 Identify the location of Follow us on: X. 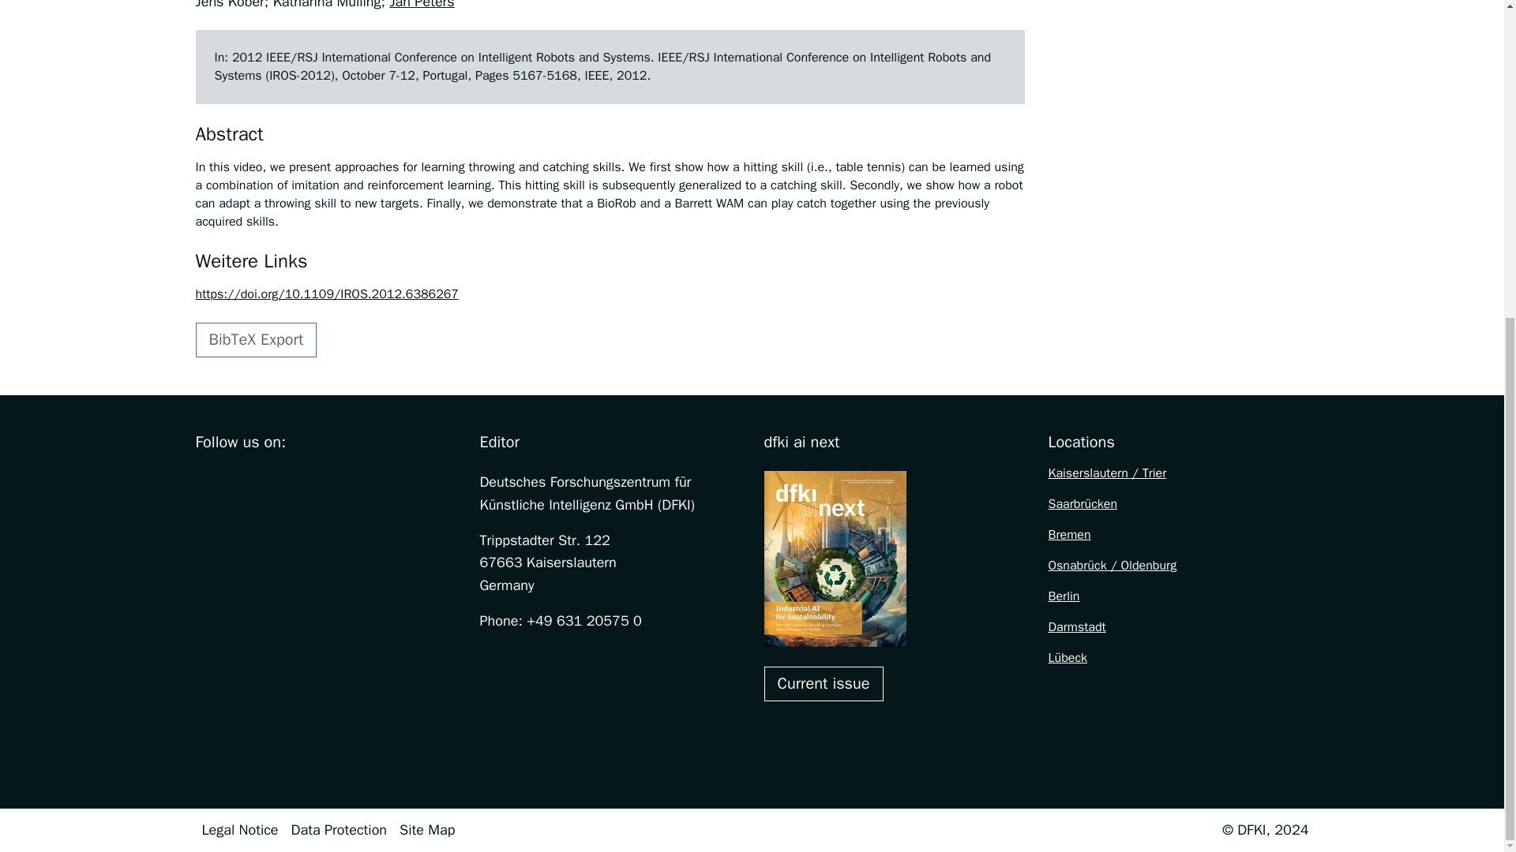
(272, 481).